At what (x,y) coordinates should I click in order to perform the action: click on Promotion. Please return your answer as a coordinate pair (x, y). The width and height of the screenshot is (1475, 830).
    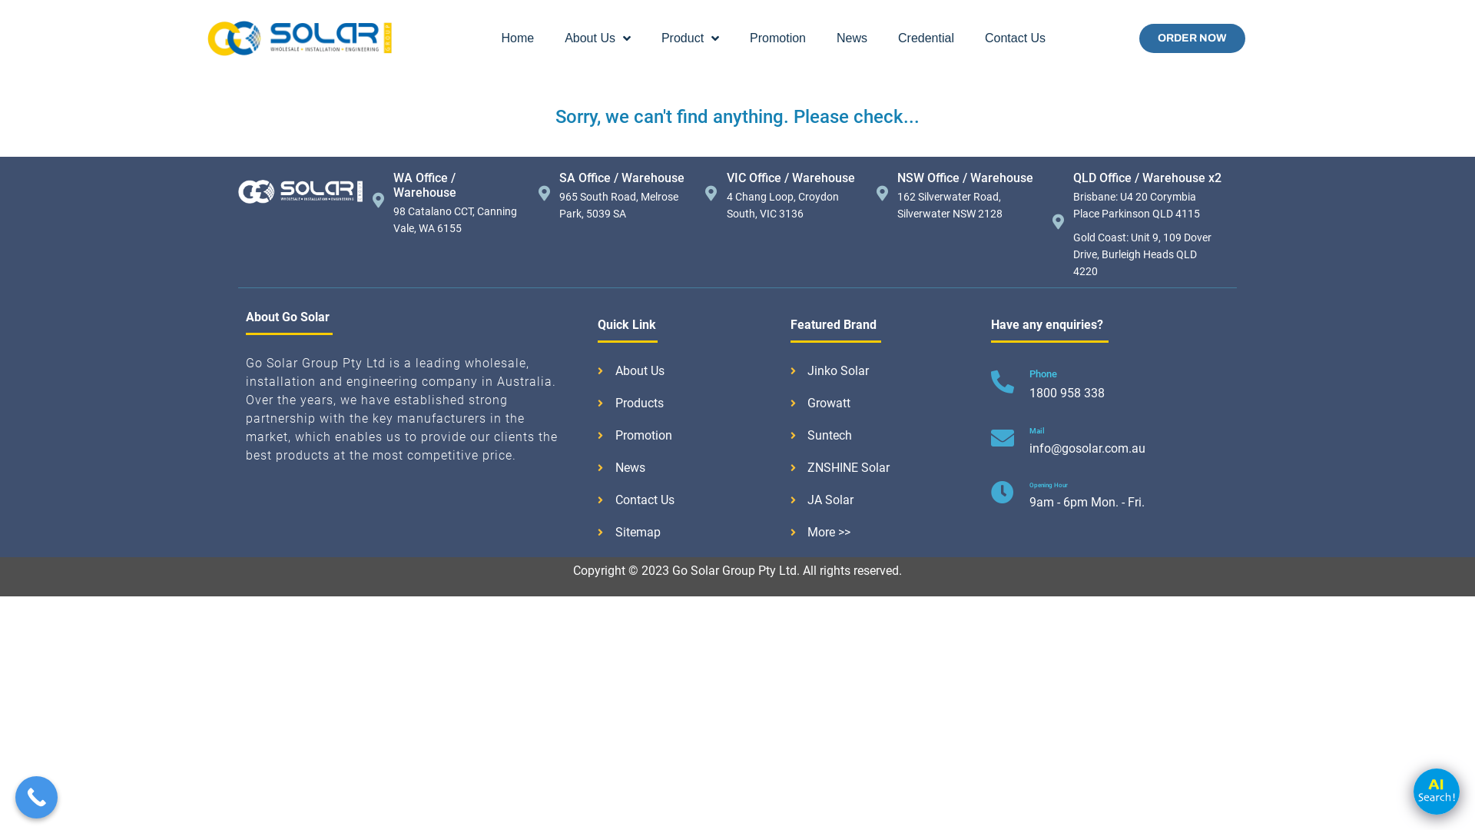
    Looking at the image, I should click on (687, 436).